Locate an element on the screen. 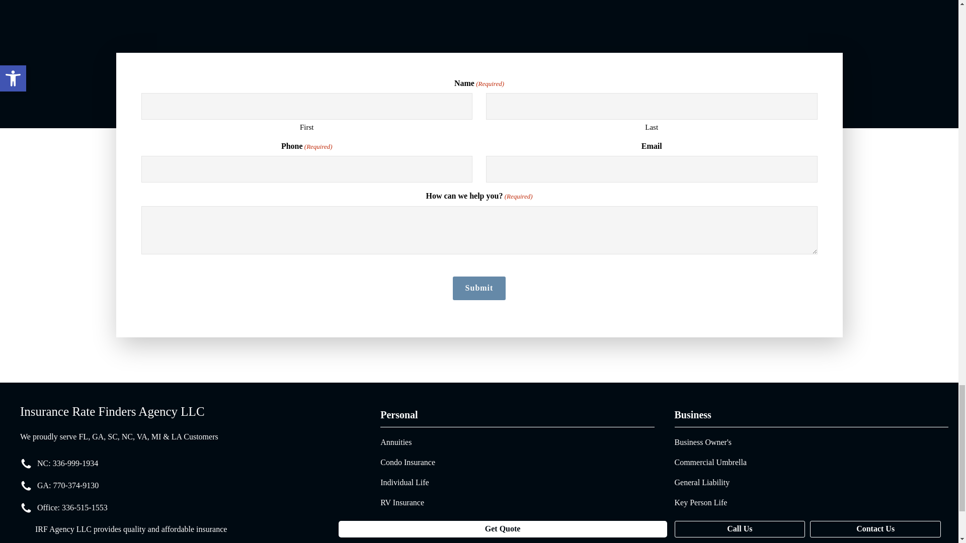 The image size is (966, 543). NC: 336-999-1934 is located at coordinates (67, 464).